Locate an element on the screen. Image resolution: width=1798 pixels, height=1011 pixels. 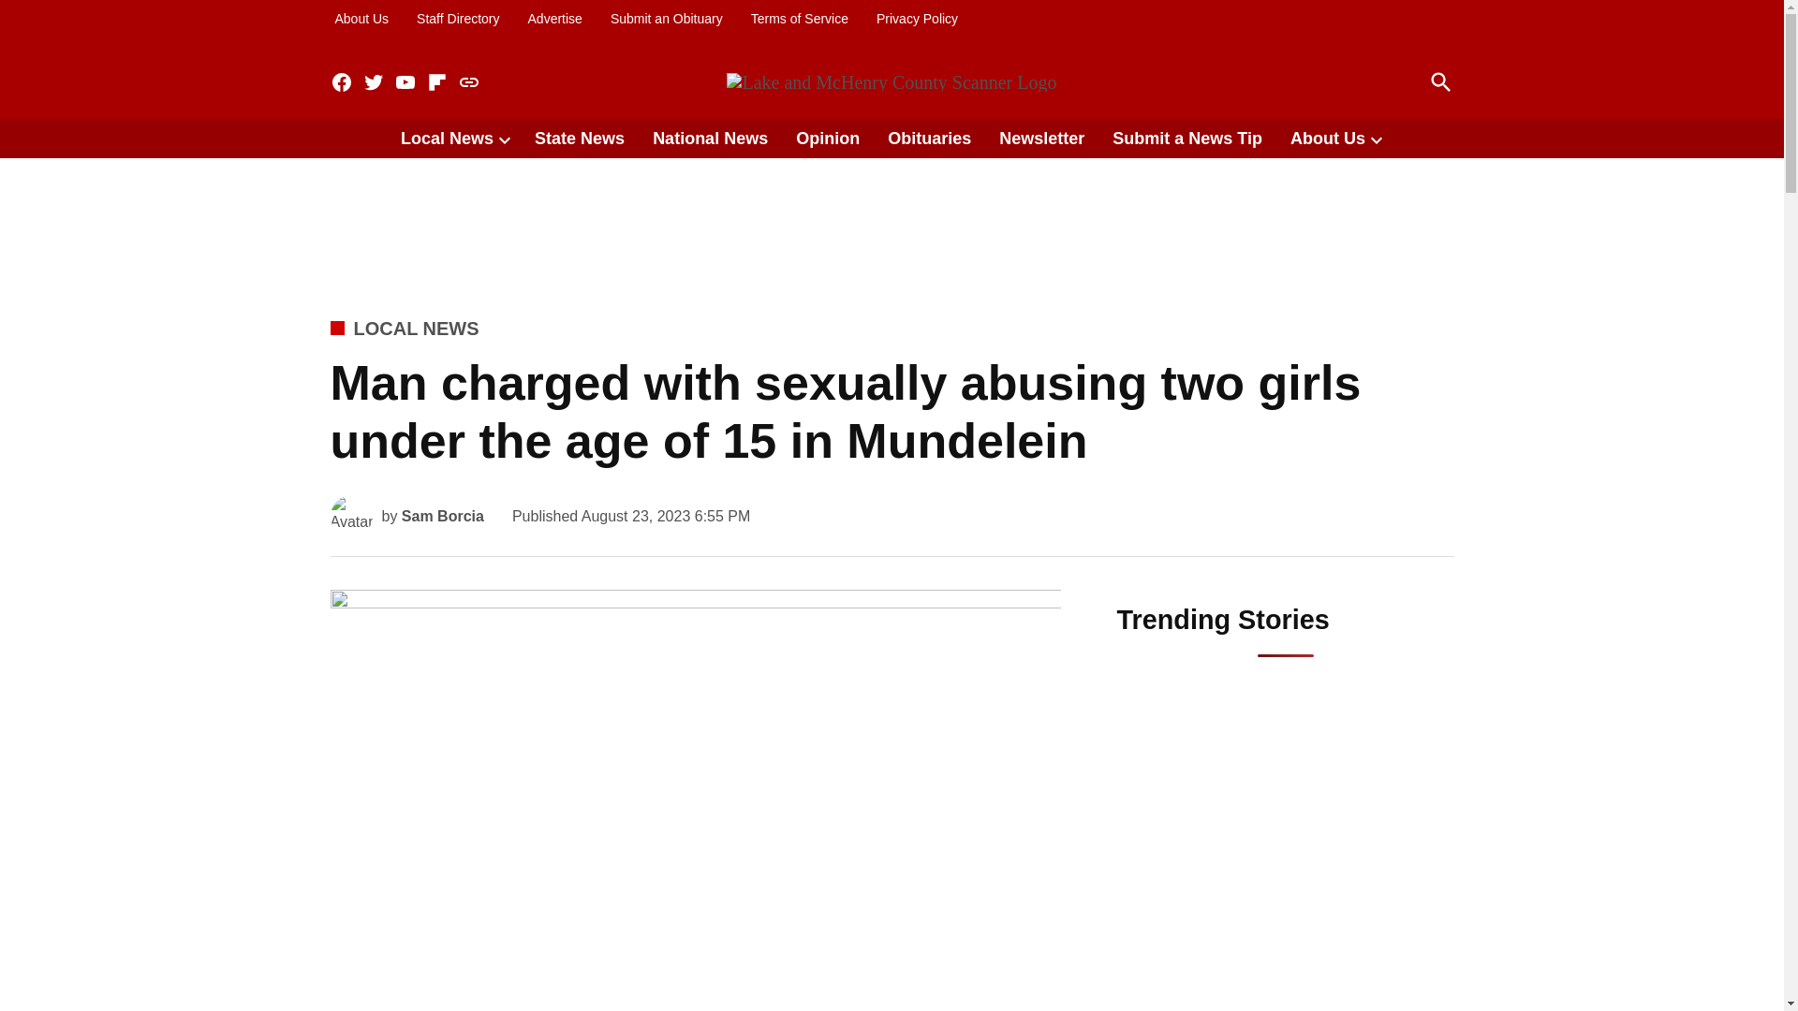
Privacy Policy is located at coordinates (917, 19).